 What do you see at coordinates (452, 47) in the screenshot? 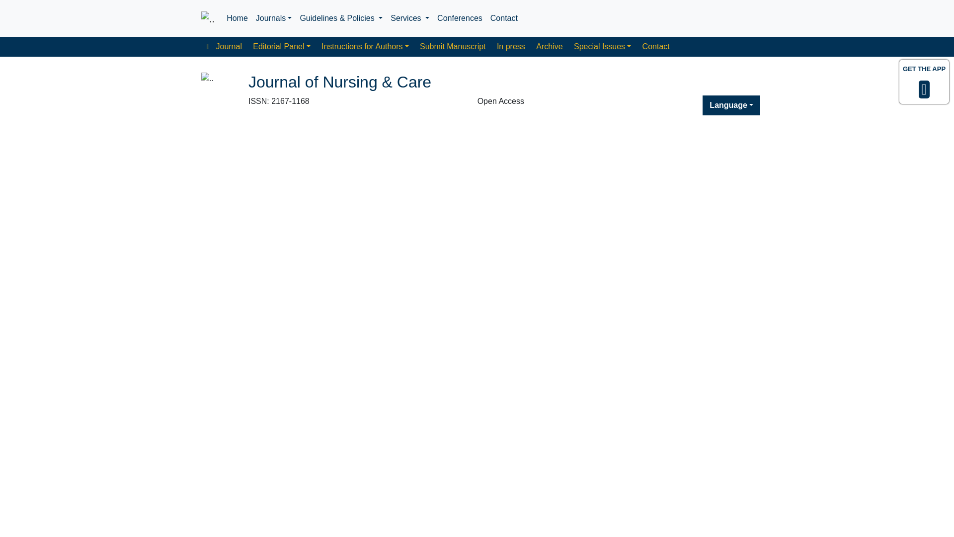
I see `Submit Manuscript` at bounding box center [452, 47].